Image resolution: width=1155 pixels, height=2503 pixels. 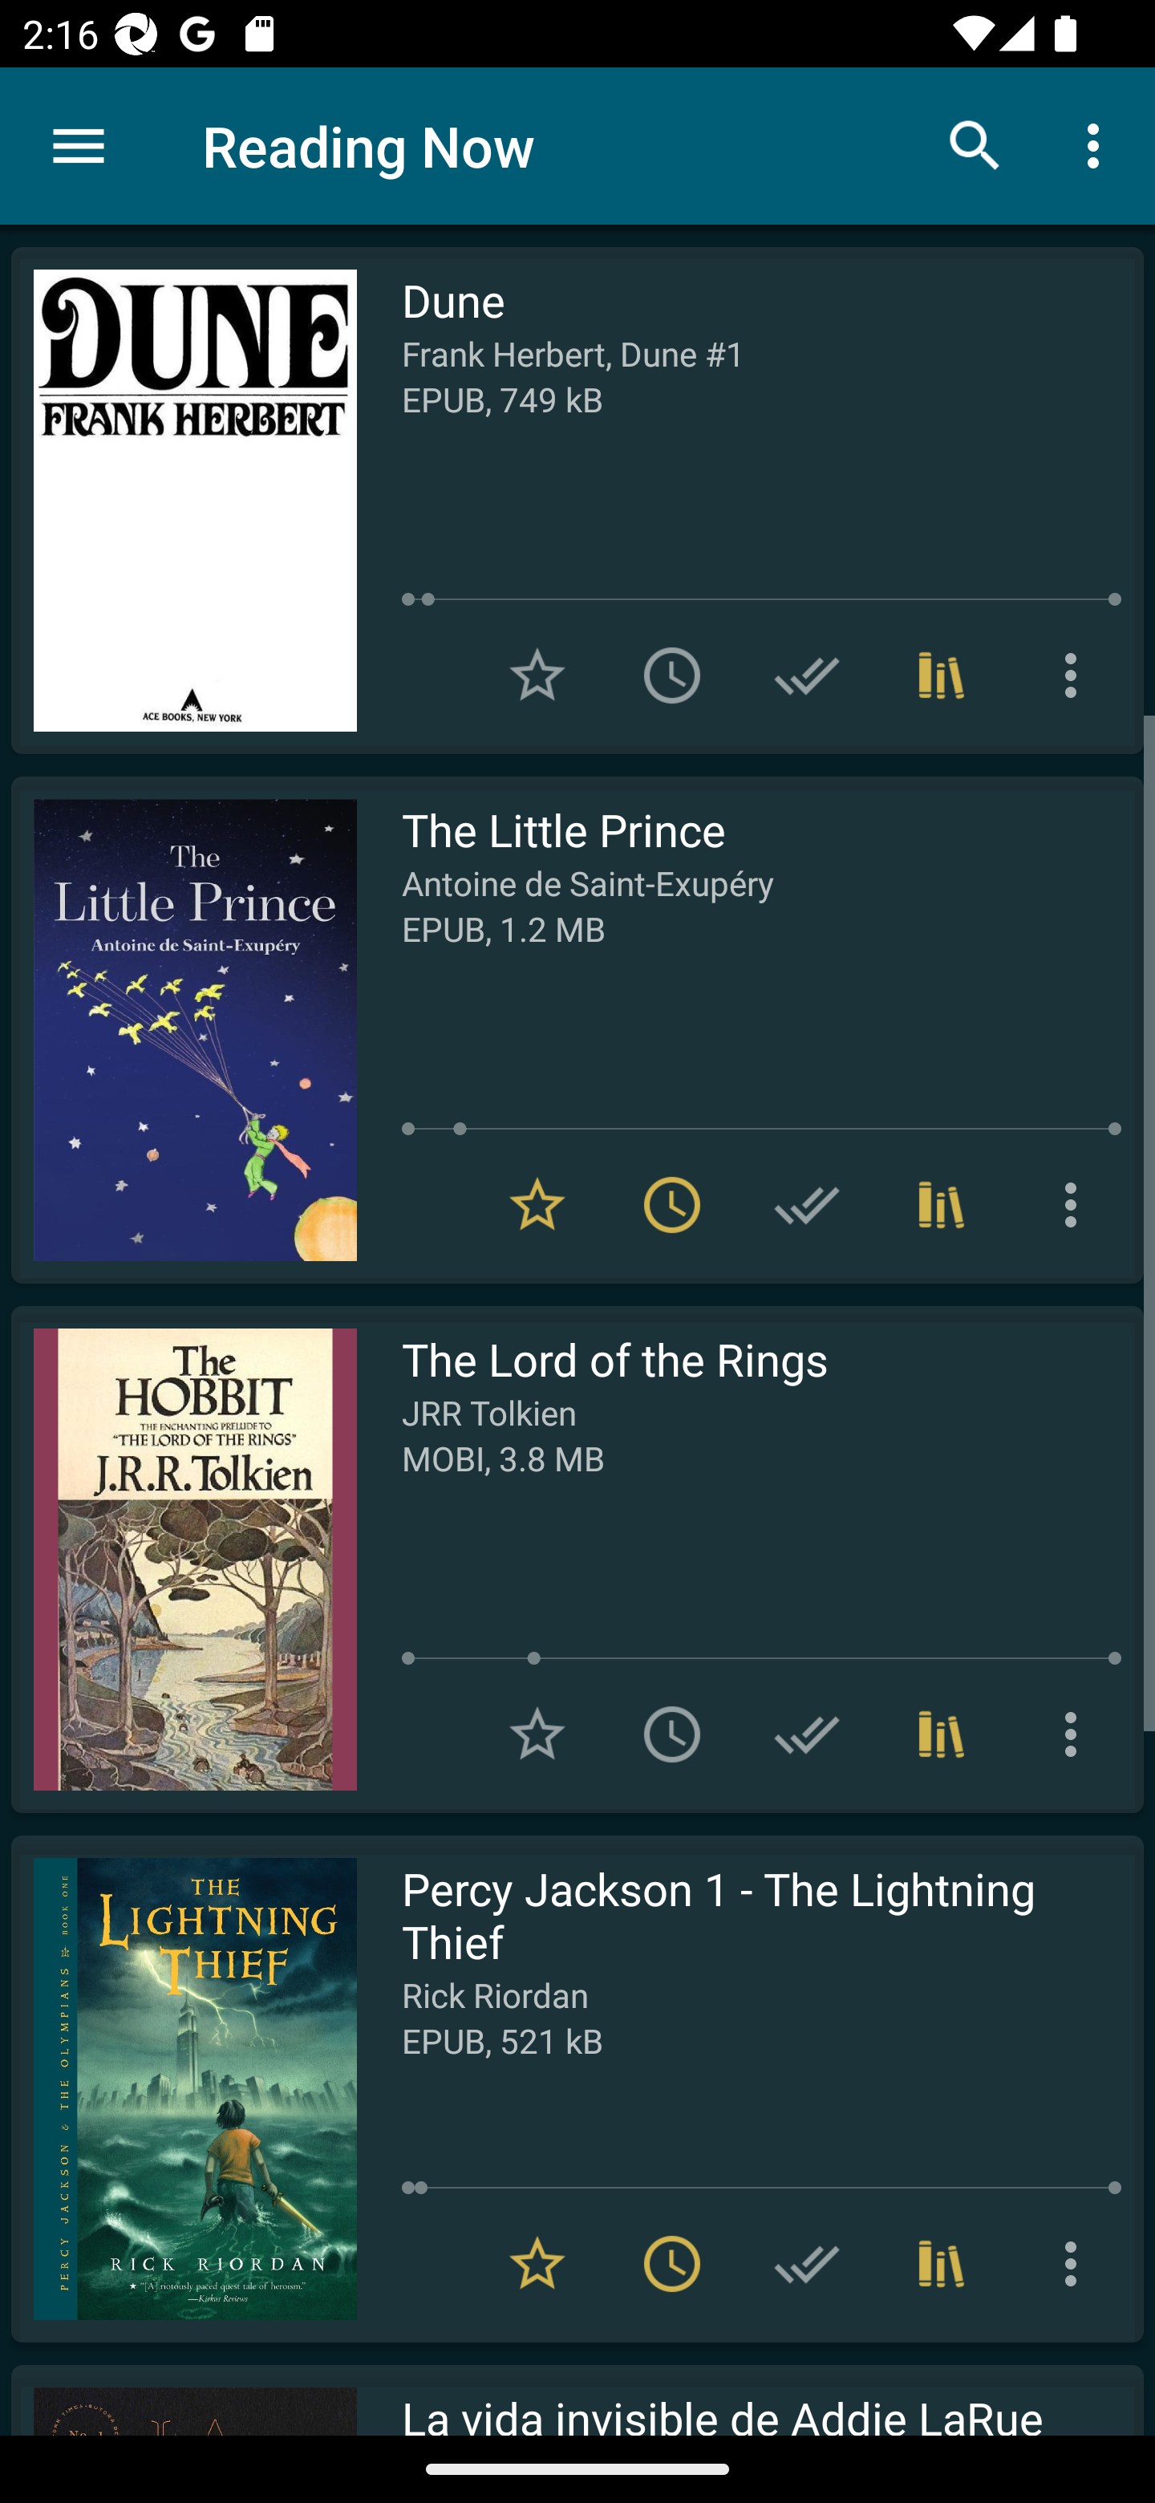 I want to click on Add to Have read, so click(x=807, y=2264).